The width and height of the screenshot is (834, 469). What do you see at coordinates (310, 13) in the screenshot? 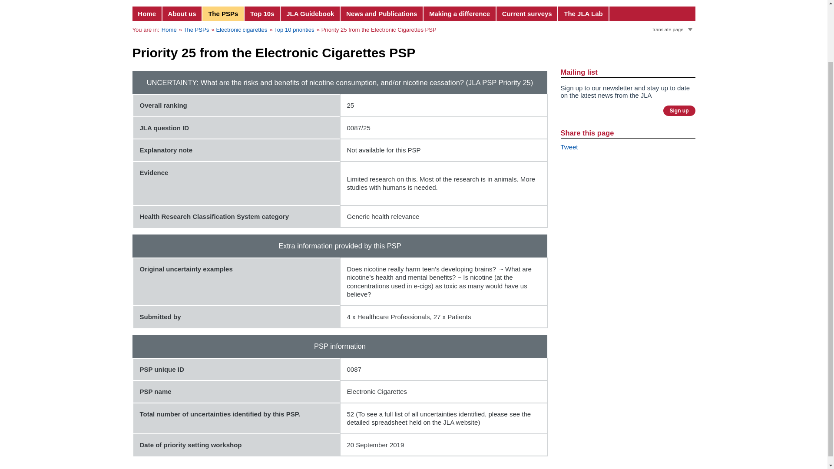
I see `JLA Guidebook - AccessKey:F` at bounding box center [310, 13].